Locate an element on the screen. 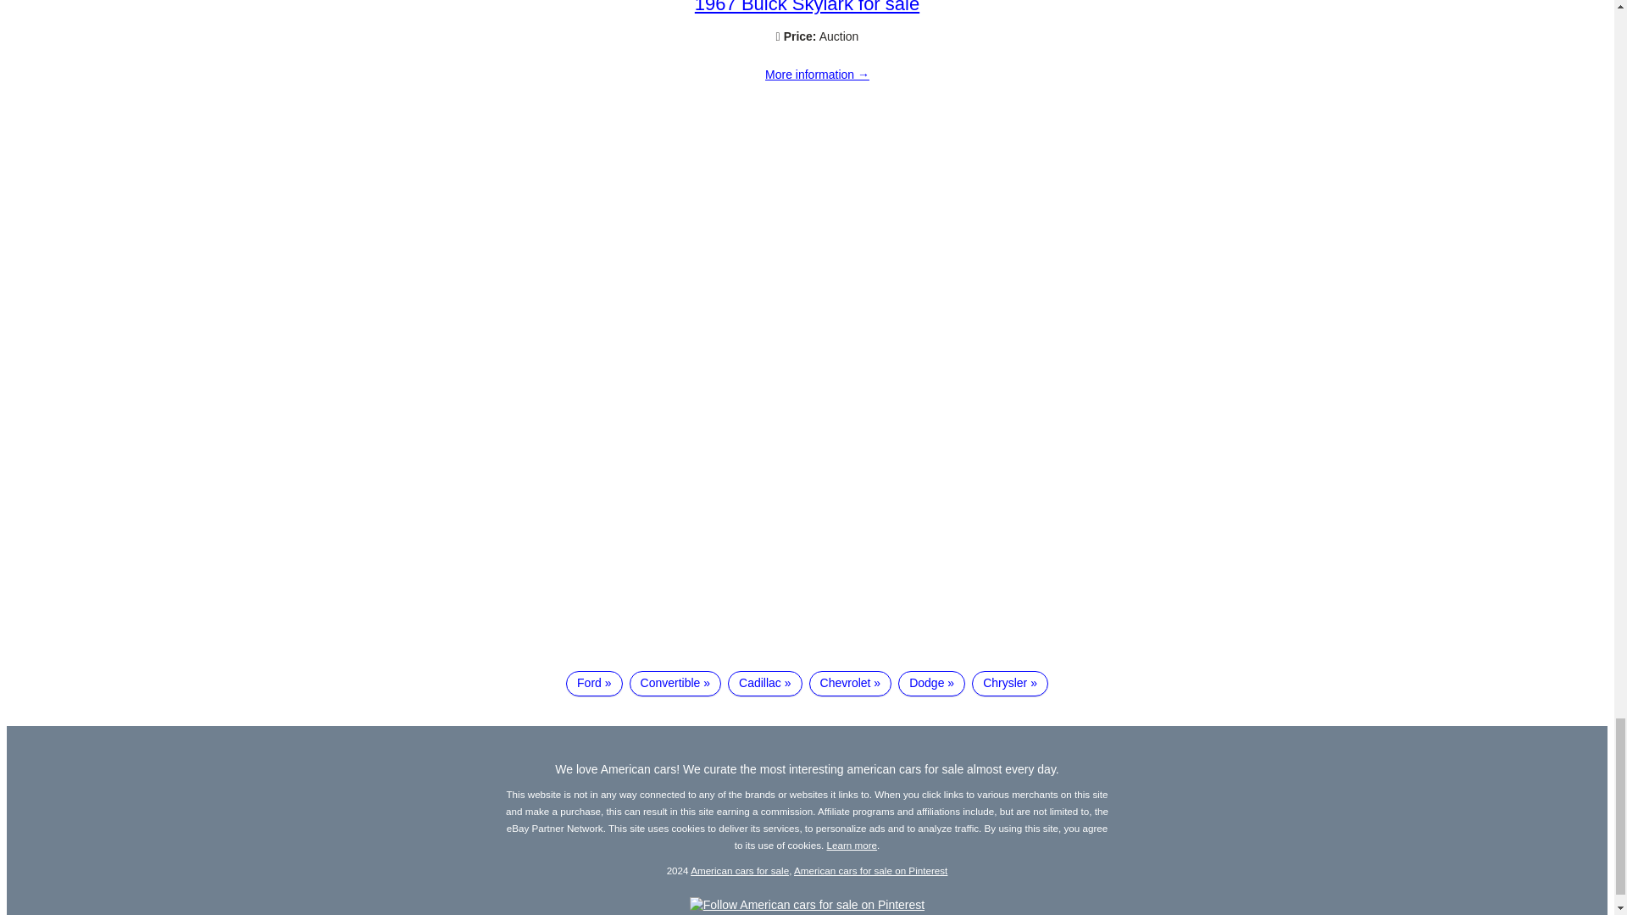  Follow American cars for sale on Pinterest is located at coordinates (807, 904).